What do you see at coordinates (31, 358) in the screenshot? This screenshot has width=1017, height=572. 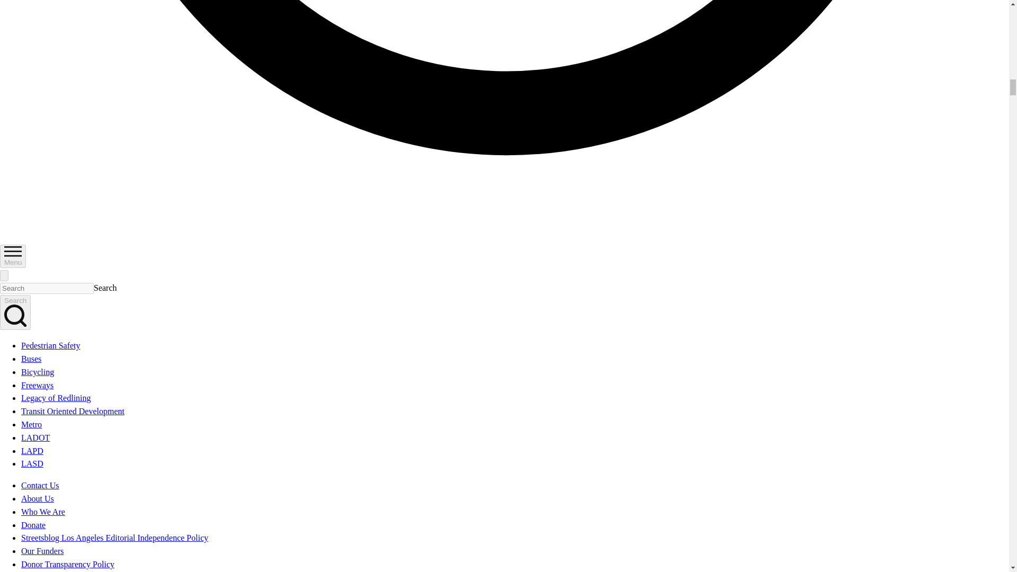 I see `Buses` at bounding box center [31, 358].